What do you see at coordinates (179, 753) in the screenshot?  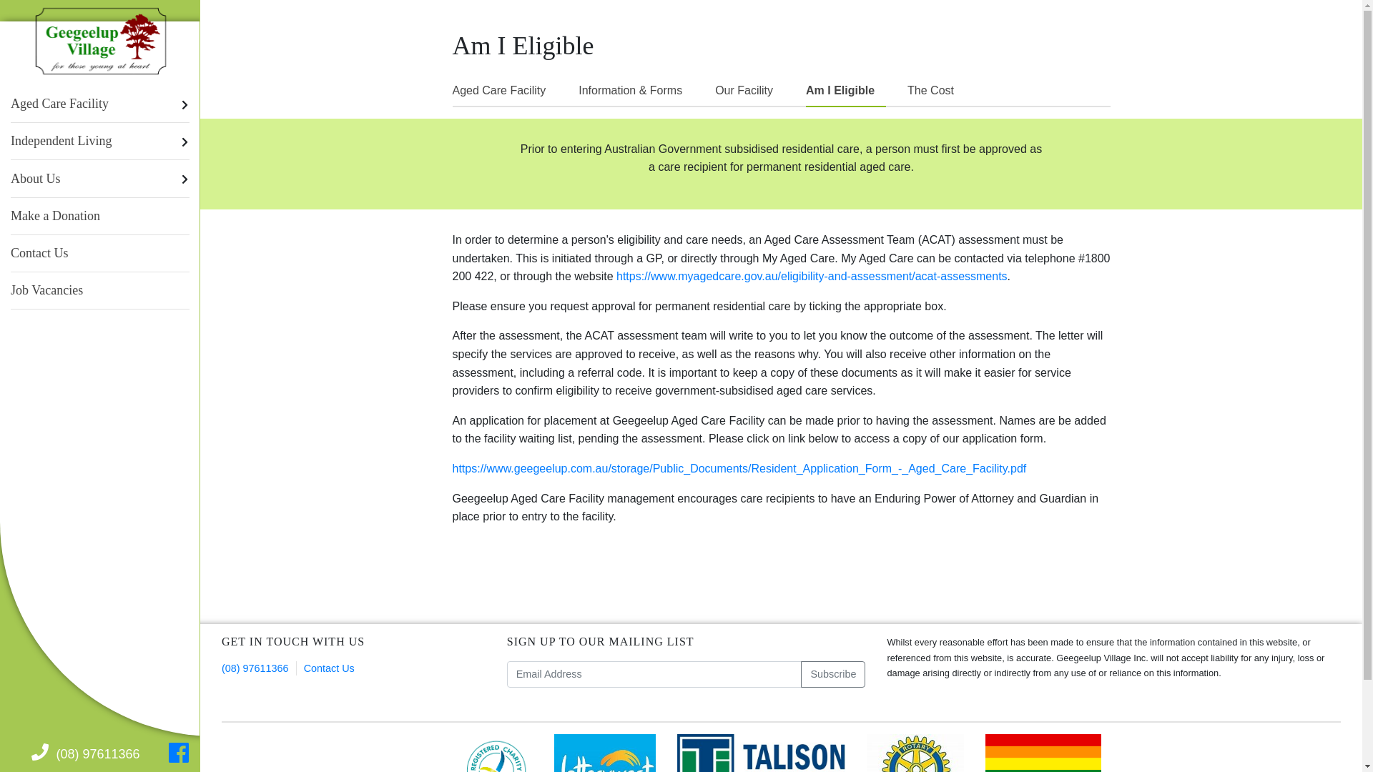 I see `Geegeelup Village Facebook` at bounding box center [179, 753].